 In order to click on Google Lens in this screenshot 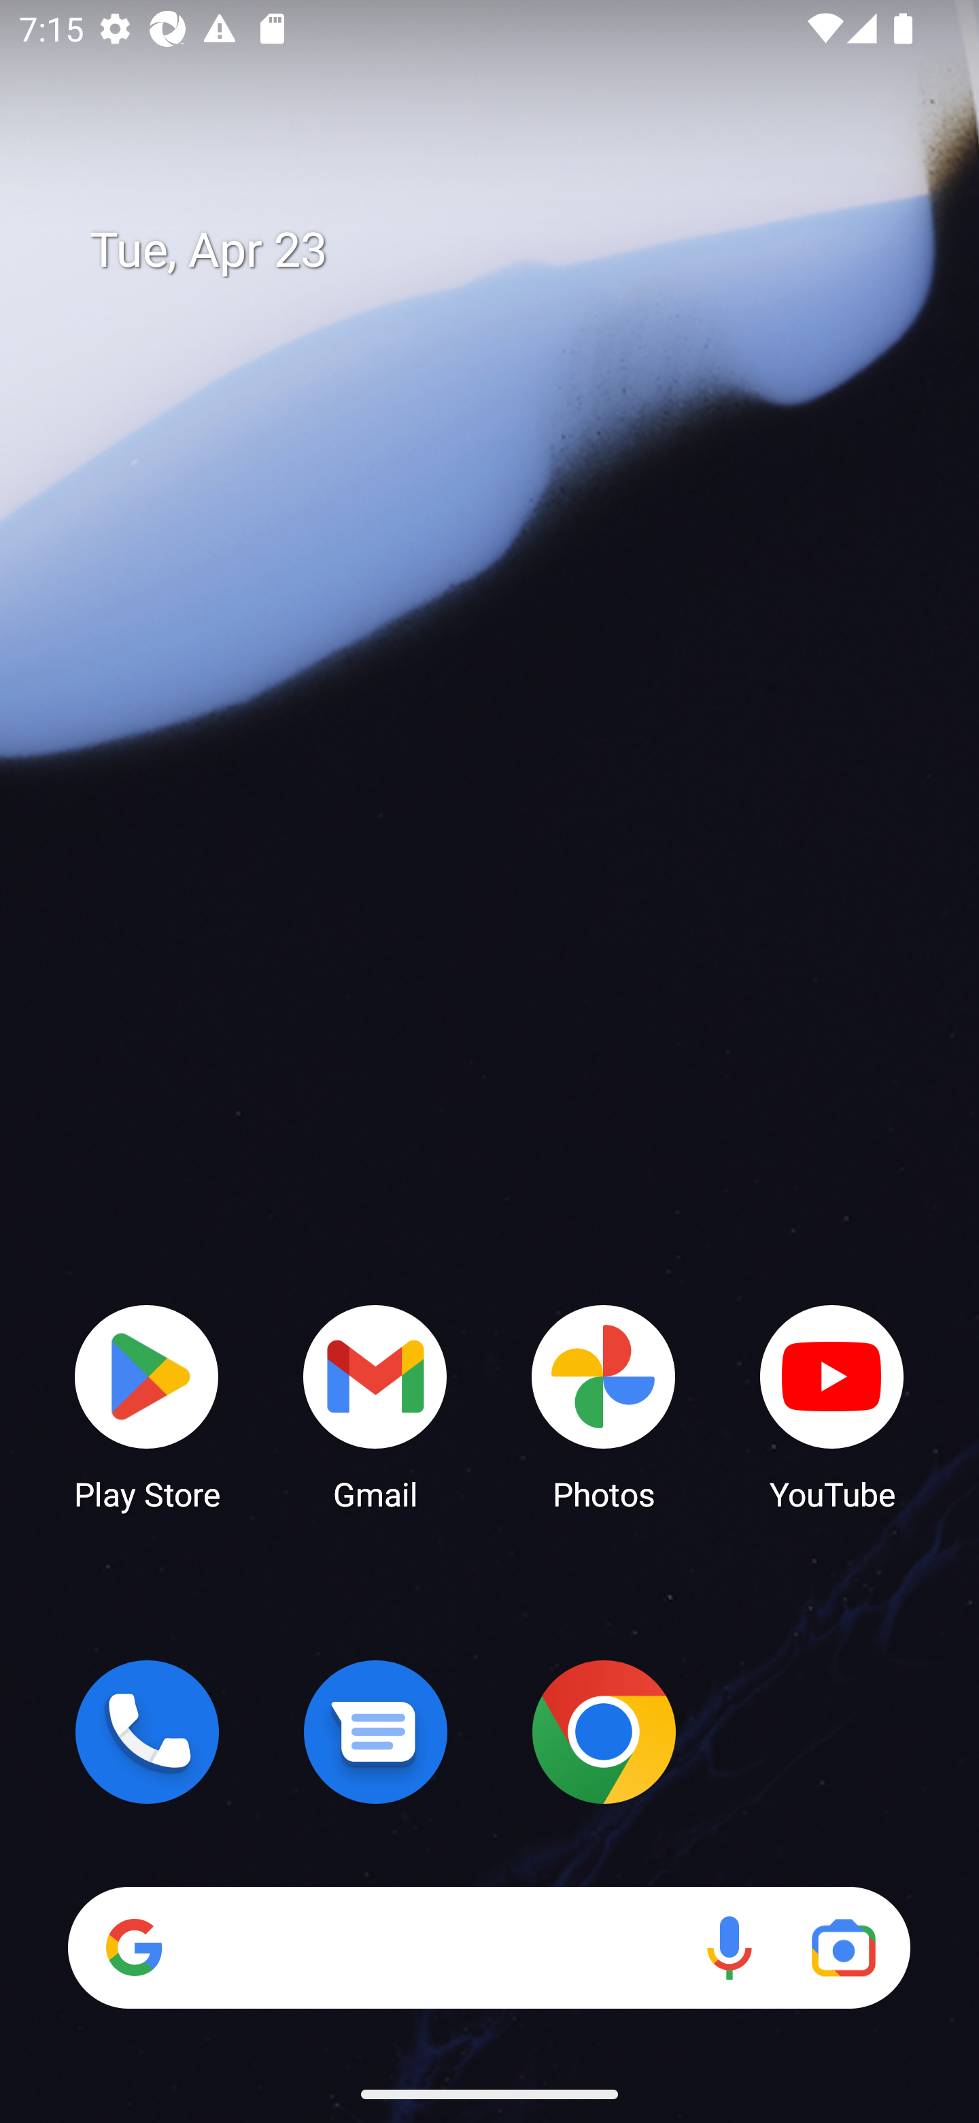, I will do `click(843, 1947)`.